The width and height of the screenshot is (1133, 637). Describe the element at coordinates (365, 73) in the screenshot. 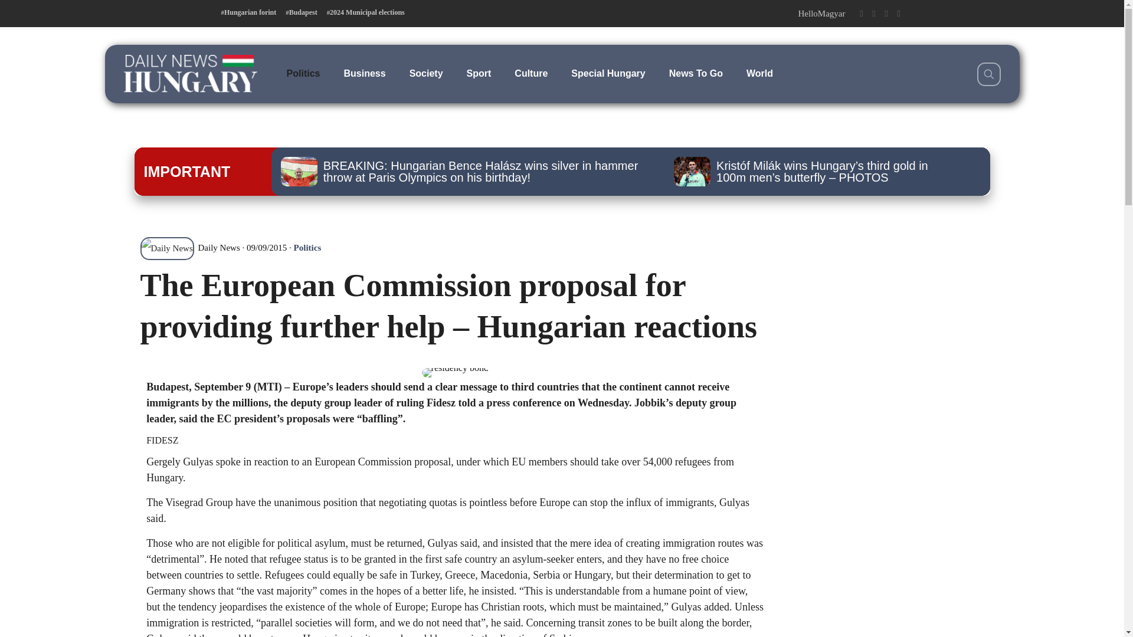

I see `Business` at that location.